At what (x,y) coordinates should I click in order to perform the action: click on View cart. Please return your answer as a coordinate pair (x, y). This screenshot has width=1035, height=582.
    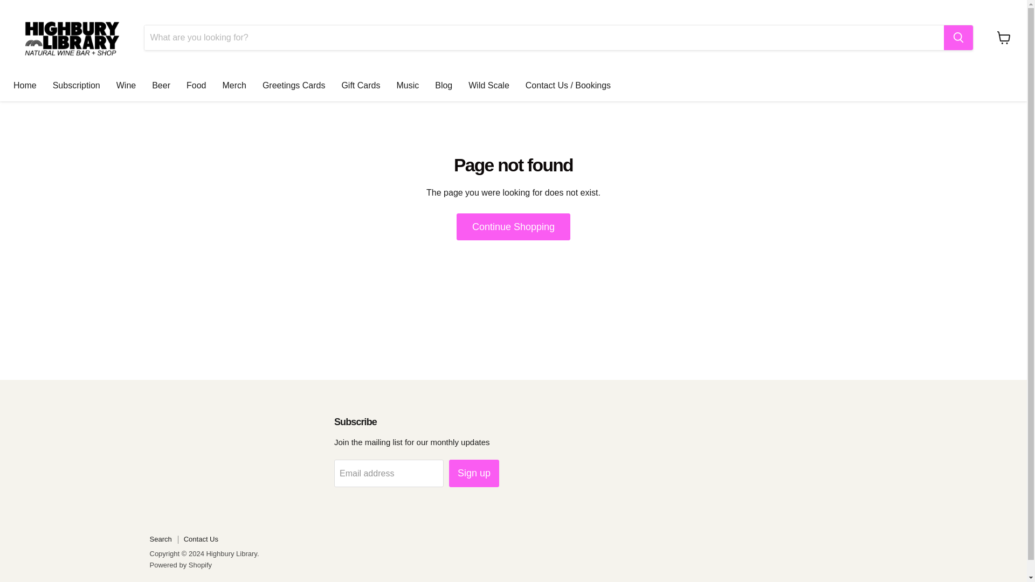
    Looking at the image, I should click on (1004, 37).